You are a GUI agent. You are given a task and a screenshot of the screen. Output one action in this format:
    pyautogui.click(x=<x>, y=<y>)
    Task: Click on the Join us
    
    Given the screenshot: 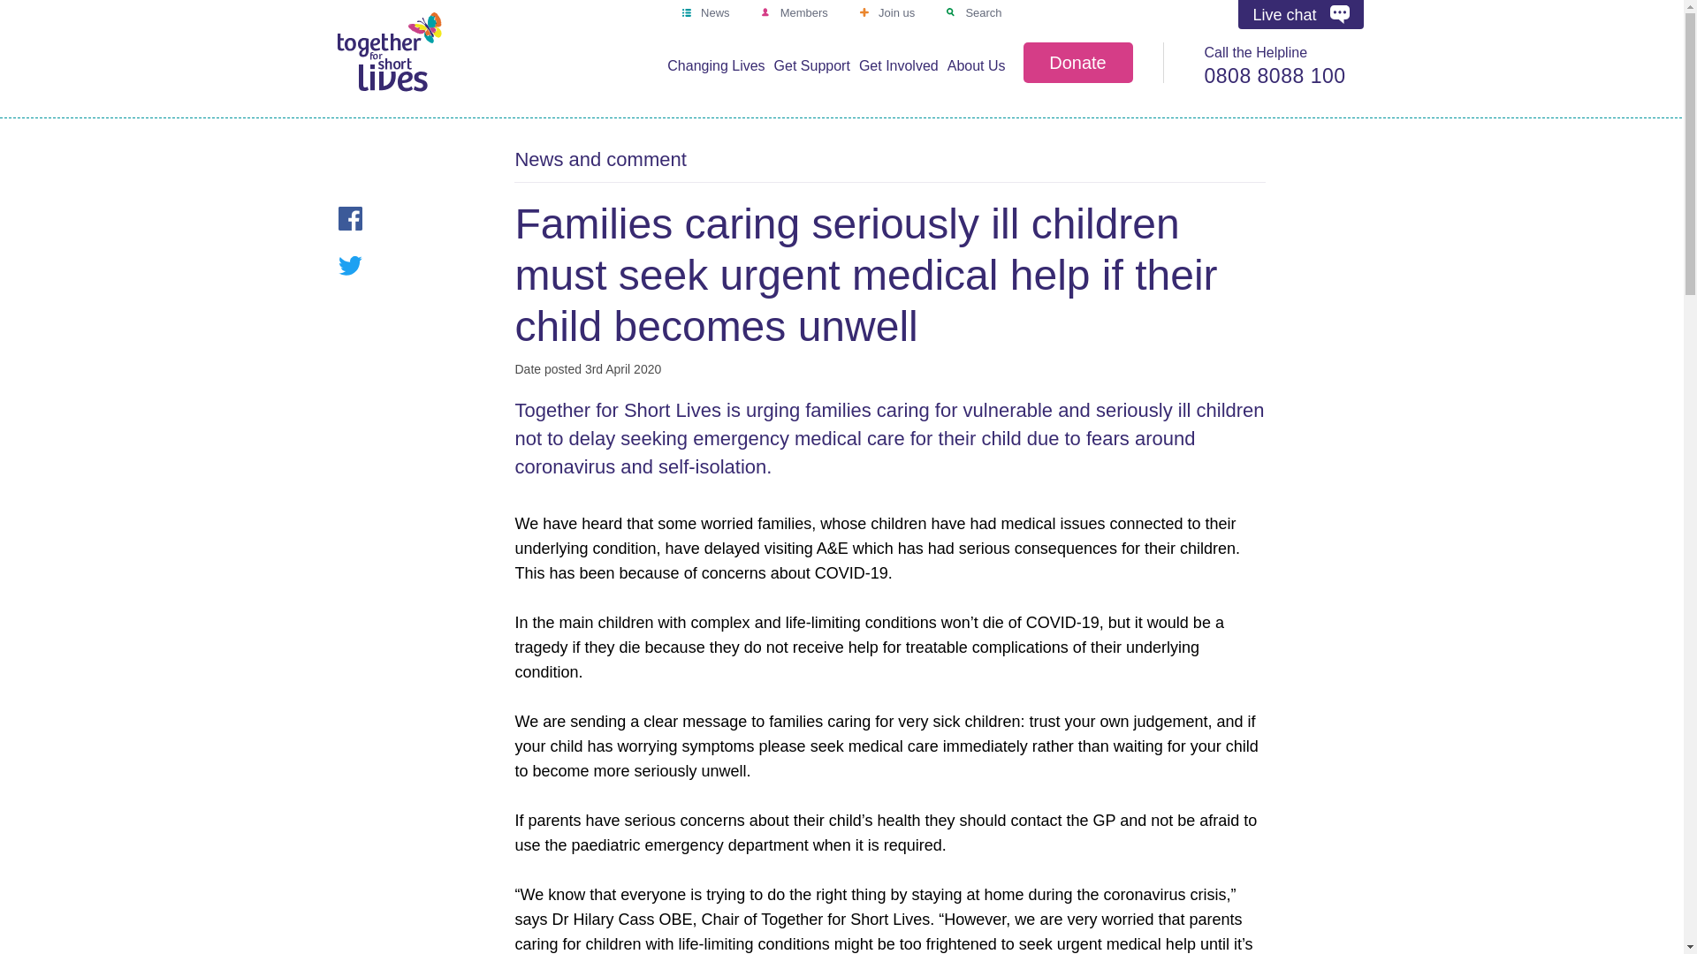 What is the action you would take?
    pyautogui.click(x=886, y=12)
    